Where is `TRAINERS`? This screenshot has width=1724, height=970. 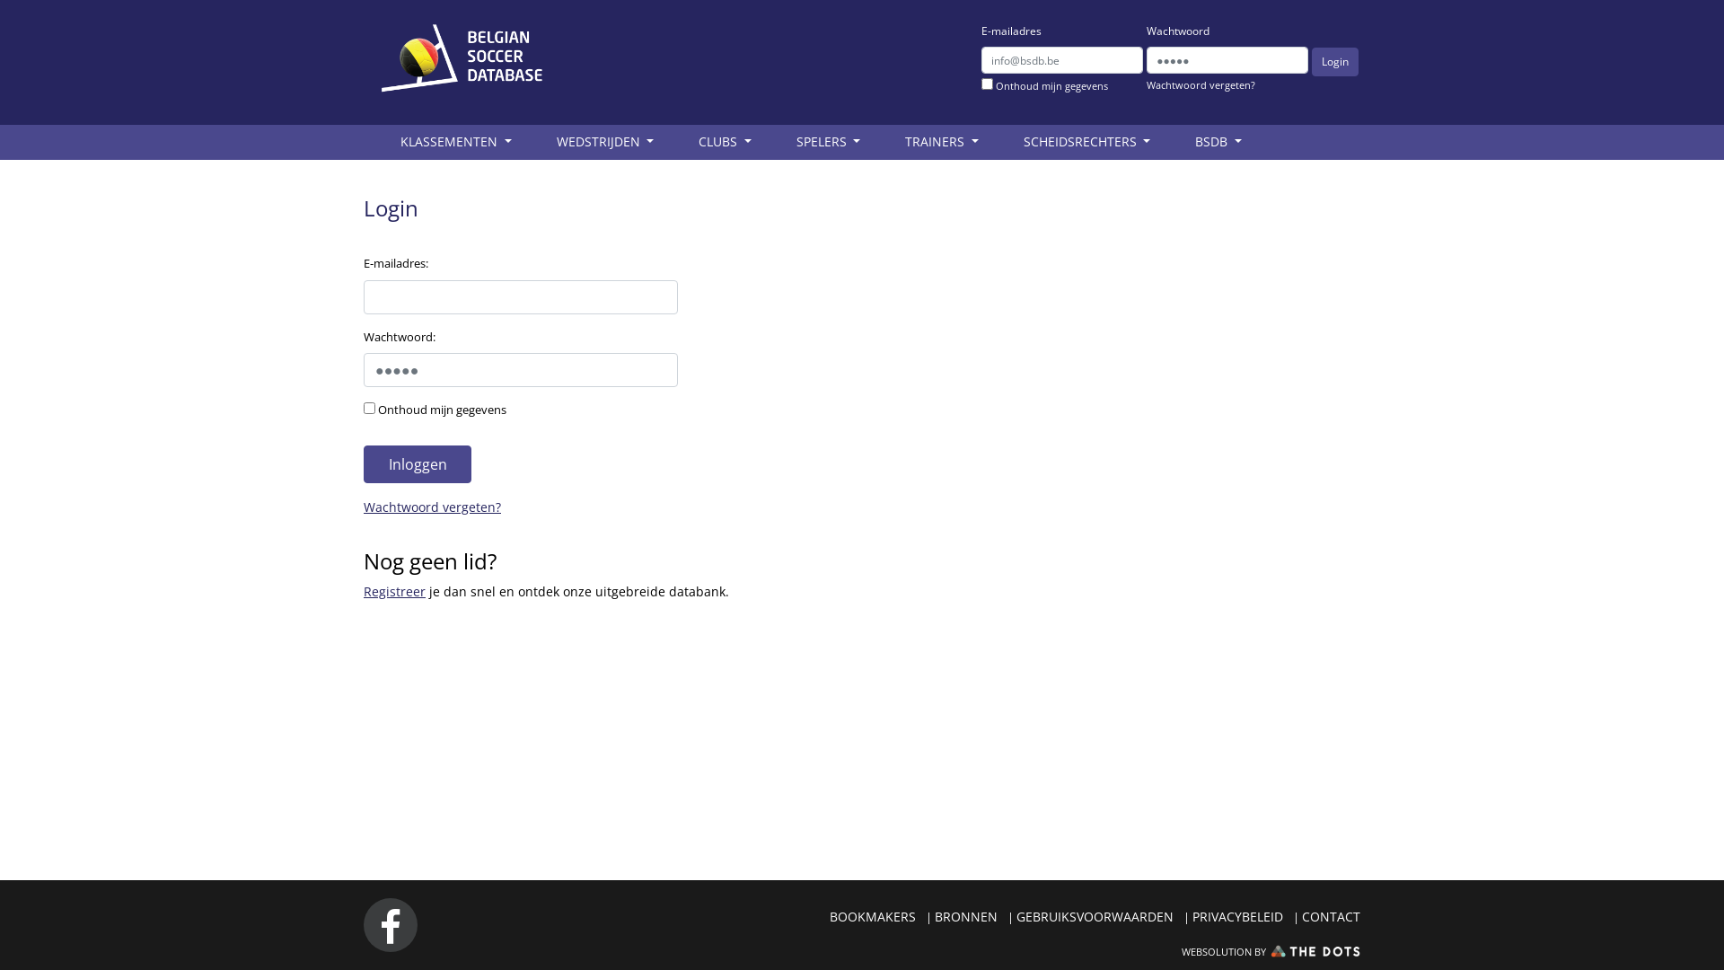 TRAINERS is located at coordinates (942, 142).